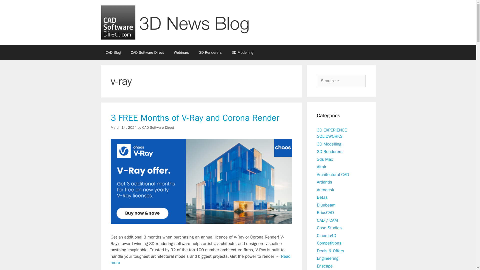  What do you see at coordinates (195, 117) in the screenshot?
I see `3 FREE Months of V-Ray and Corona Render` at bounding box center [195, 117].